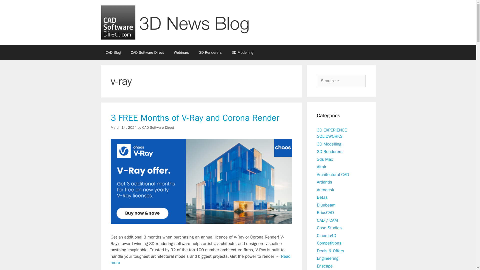  What do you see at coordinates (195, 117) in the screenshot?
I see `3 FREE Months of V-Ray and Corona Render` at bounding box center [195, 117].